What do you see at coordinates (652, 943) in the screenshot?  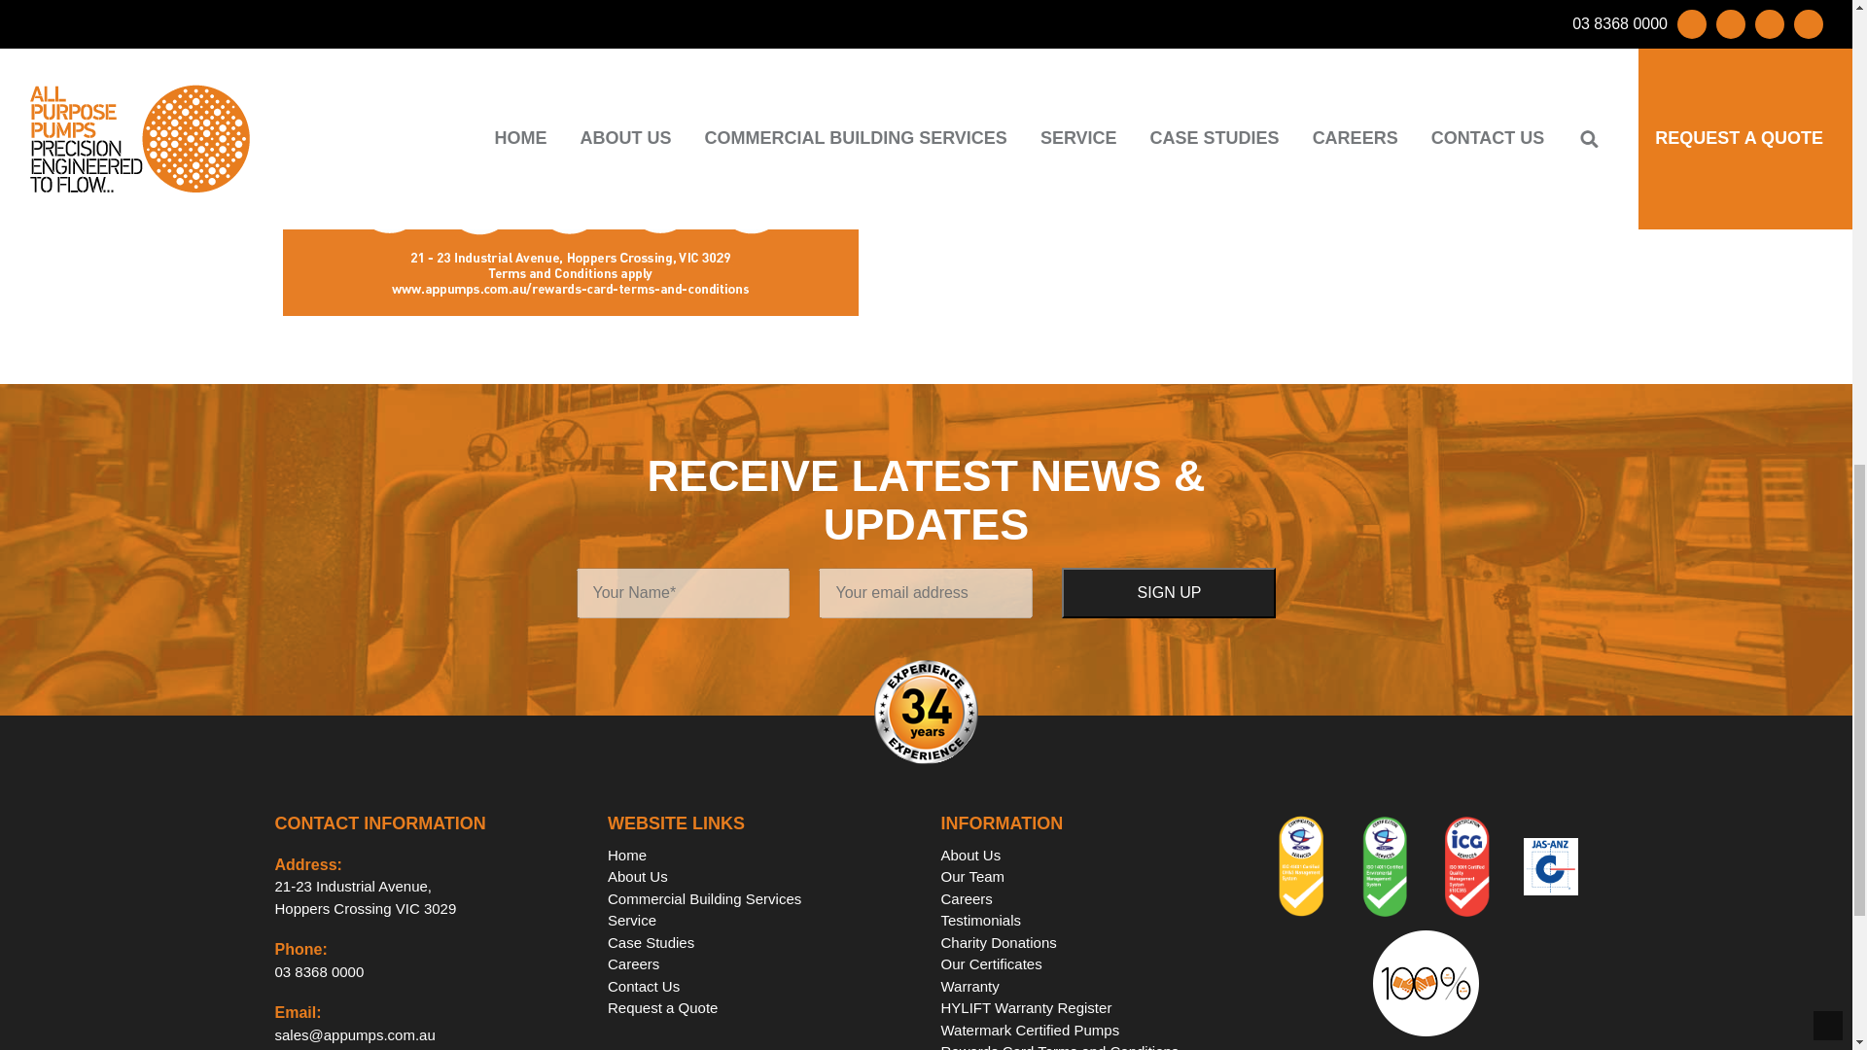 I see `About Us` at bounding box center [652, 943].